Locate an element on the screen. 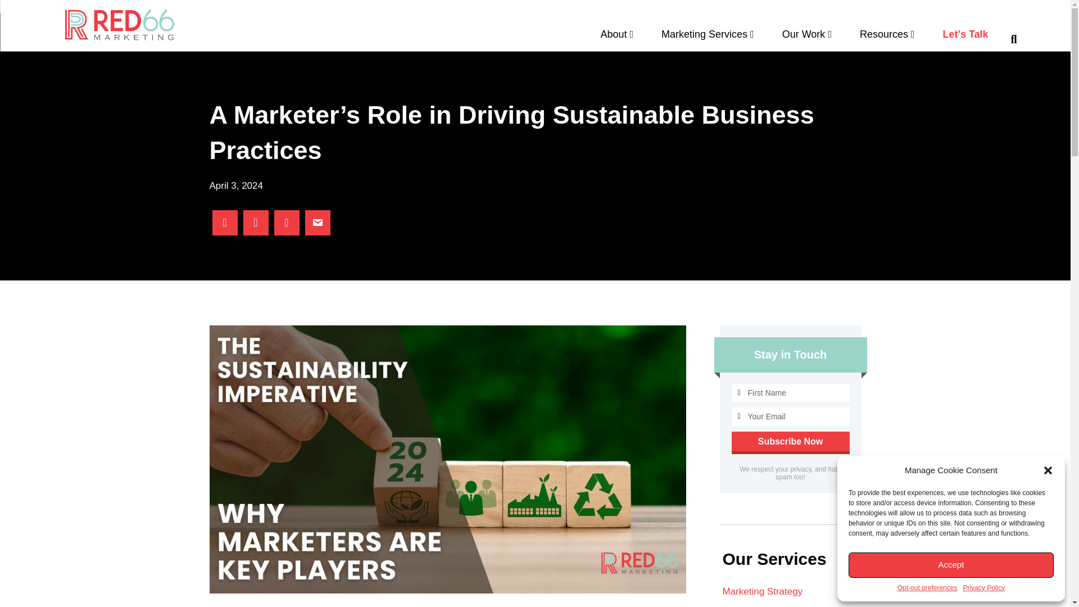 The width and height of the screenshot is (1079, 607). Our Work is located at coordinates (807, 39).